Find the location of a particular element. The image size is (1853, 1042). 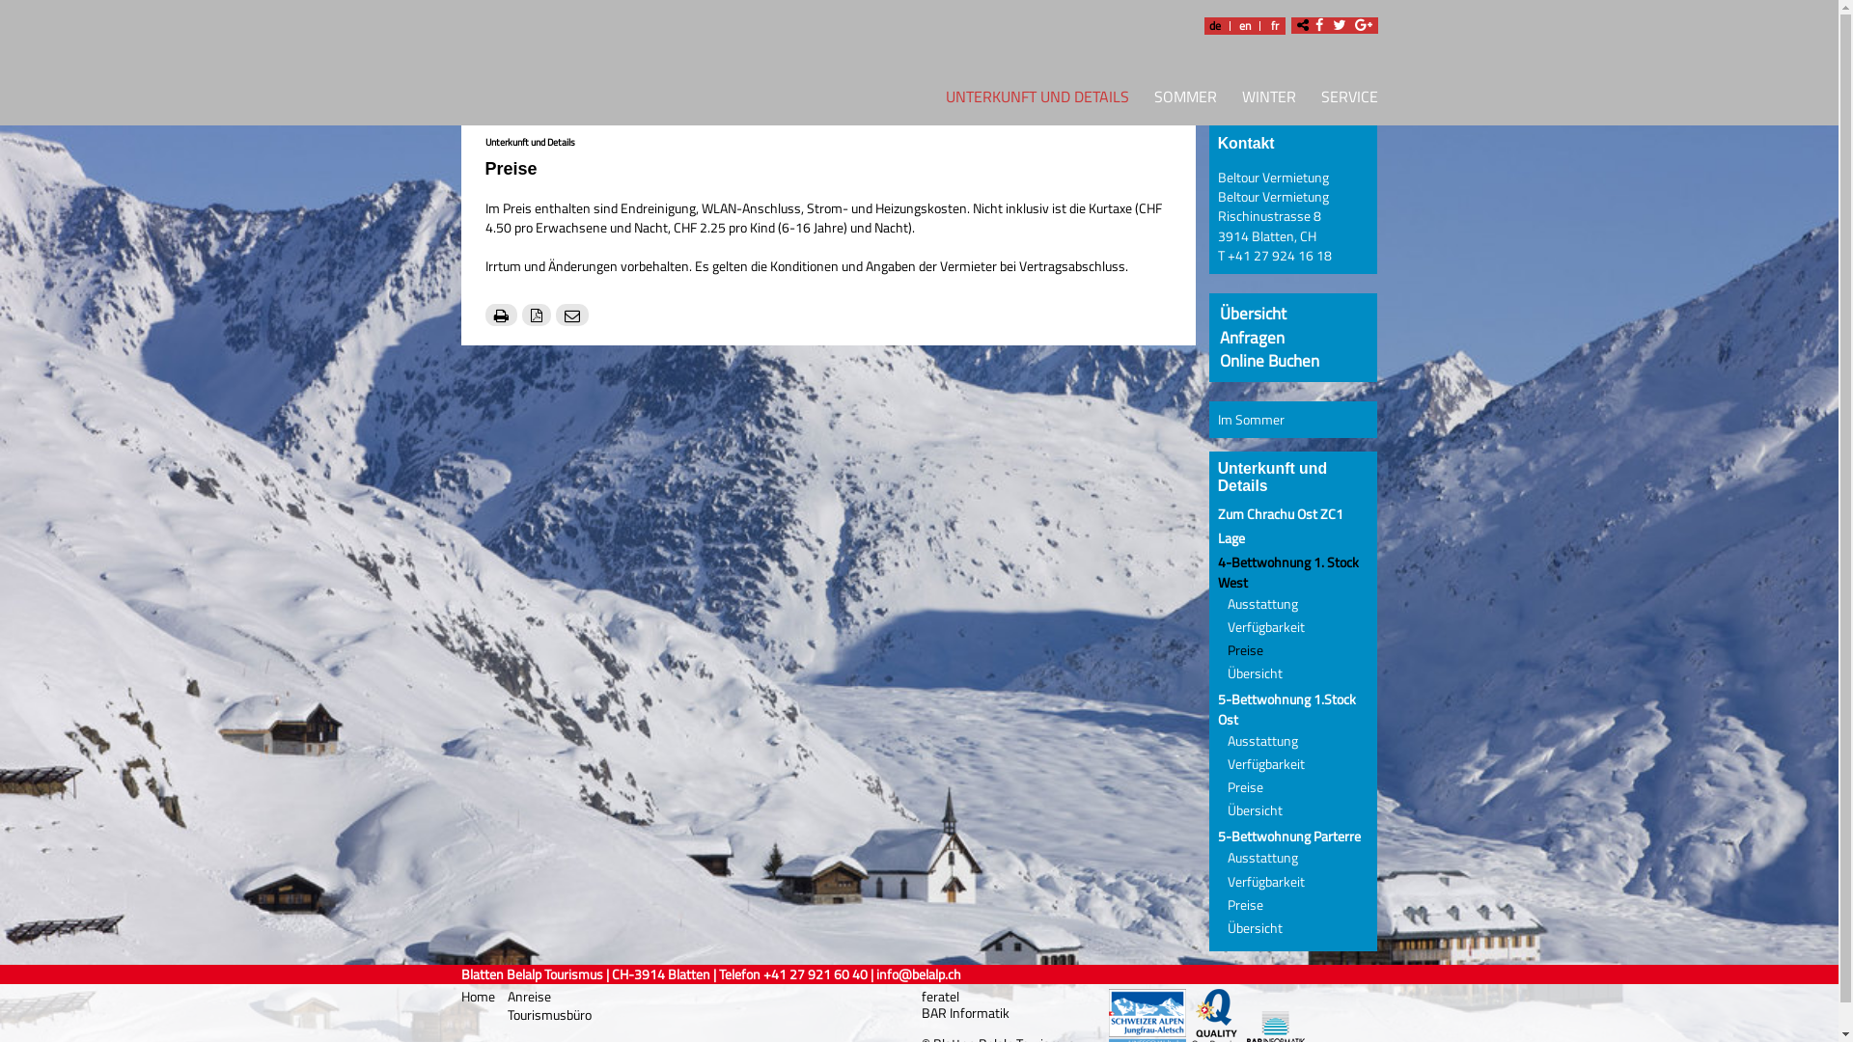

info@belalp.ch is located at coordinates (919, 974).